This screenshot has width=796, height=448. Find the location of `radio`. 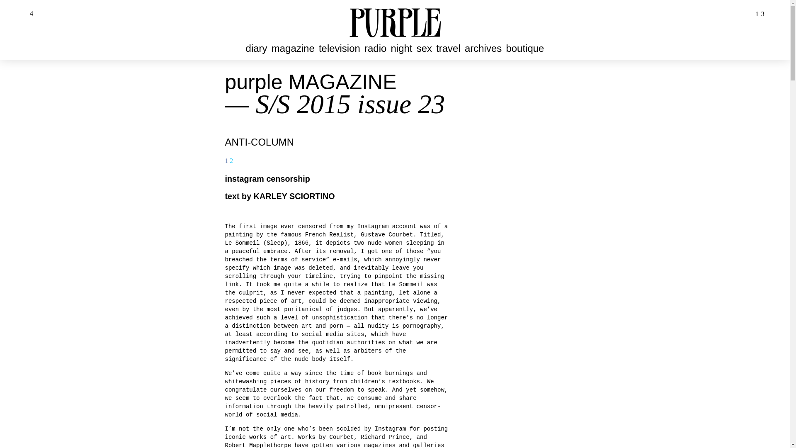

radio is located at coordinates (375, 48).